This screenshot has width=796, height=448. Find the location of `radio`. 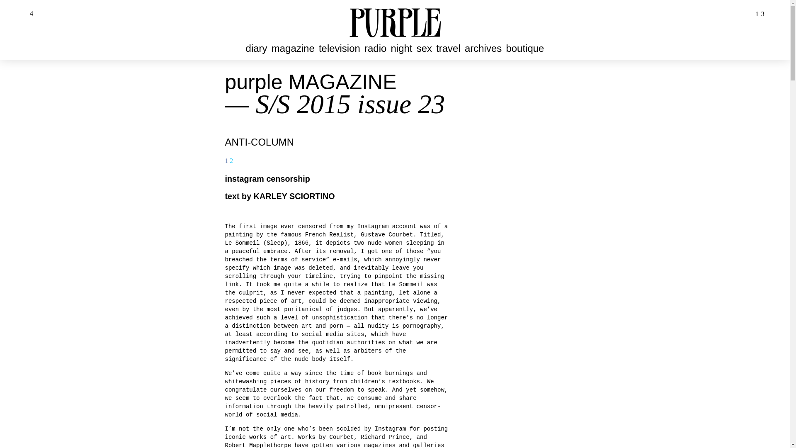

radio is located at coordinates (375, 48).